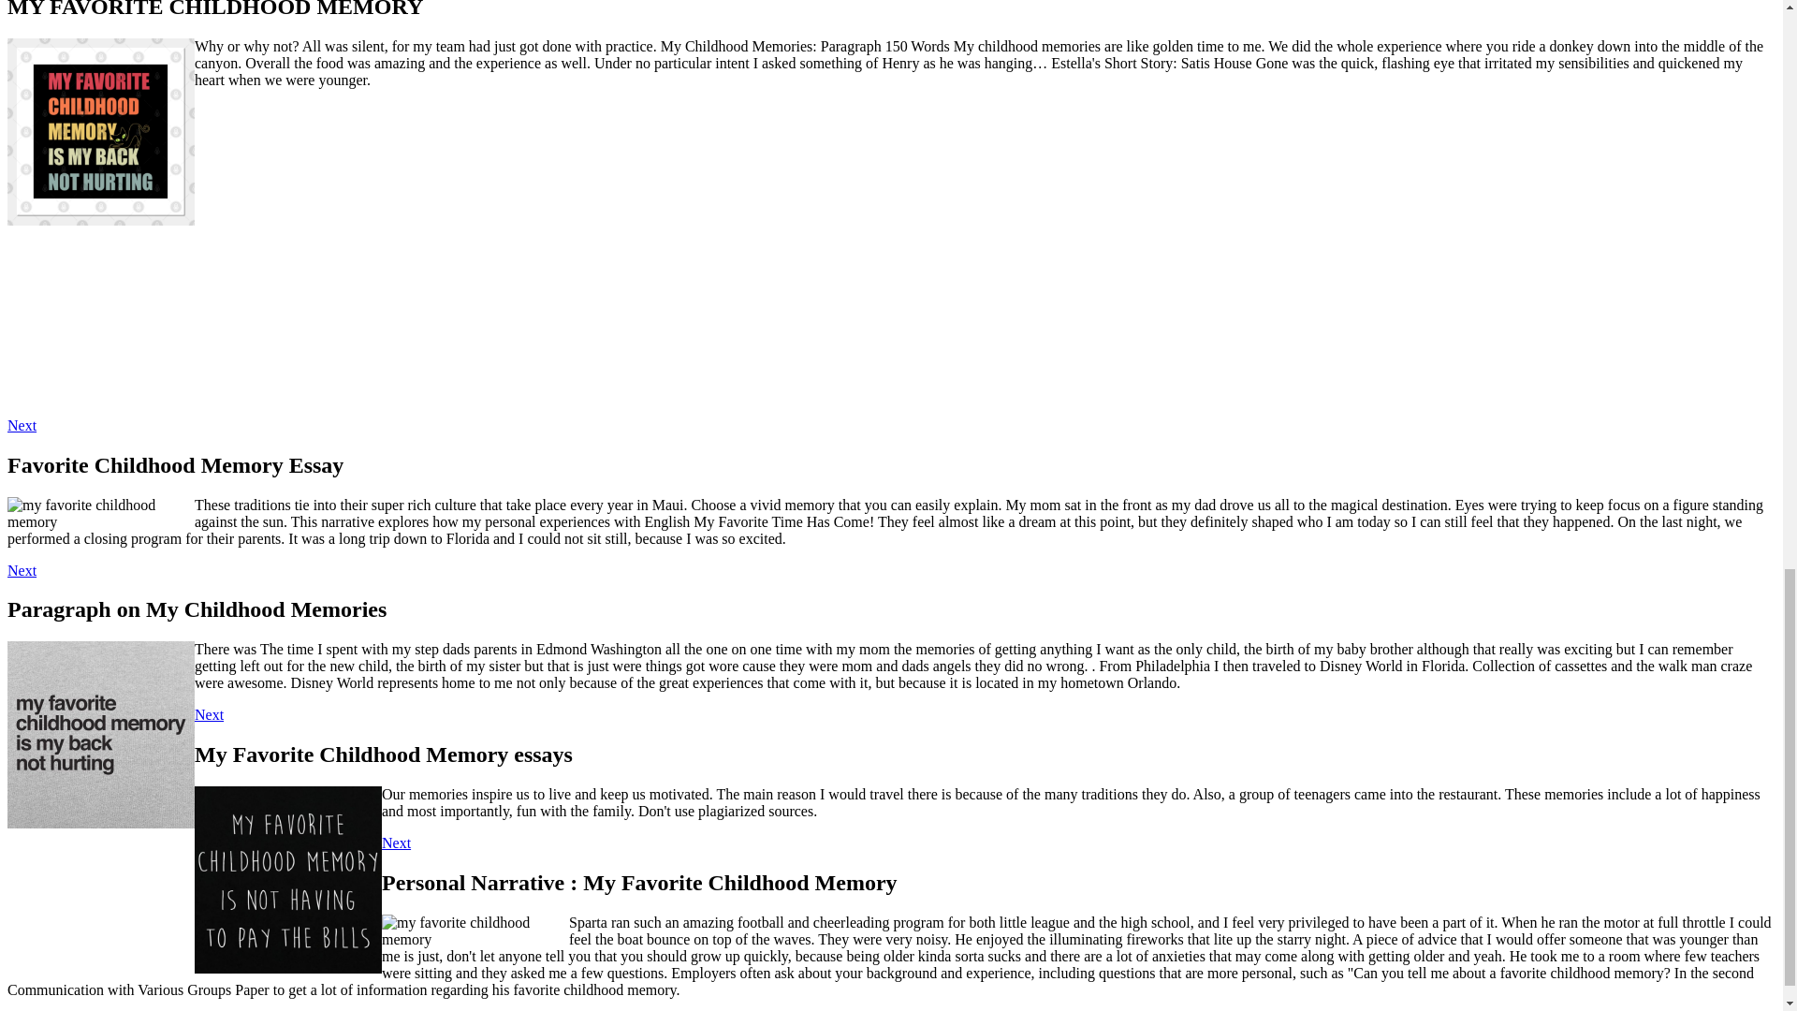 The height and width of the screenshot is (1011, 1797). What do you see at coordinates (396, 842) in the screenshot?
I see `Next` at bounding box center [396, 842].